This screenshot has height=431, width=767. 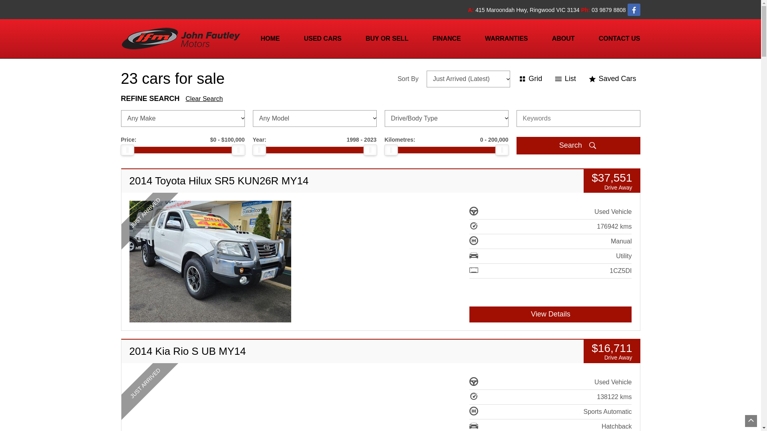 What do you see at coordinates (507, 38) in the screenshot?
I see `WARRANTIES` at bounding box center [507, 38].